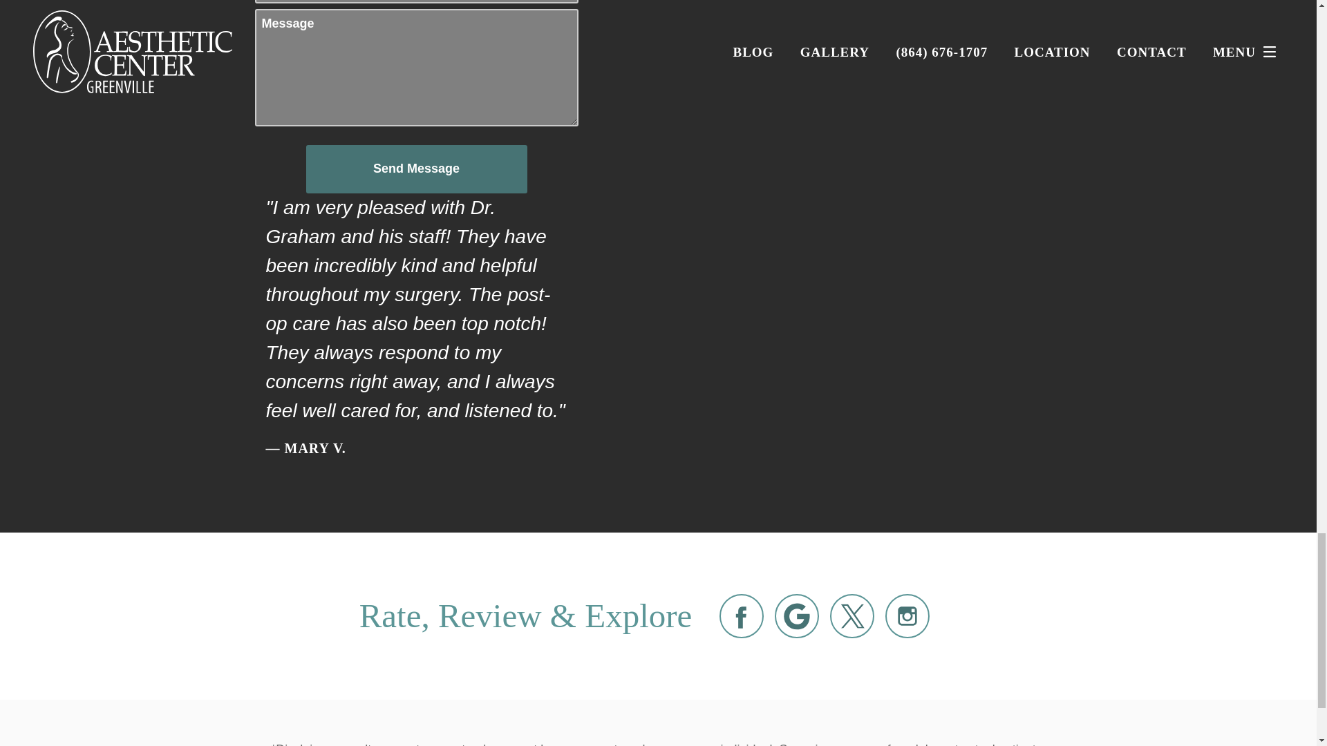 Image resolution: width=1327 pixels, height=746 pixels. Describe the element at coordinates (907, 616) in the screenshot. I see `Instagram` at that location.